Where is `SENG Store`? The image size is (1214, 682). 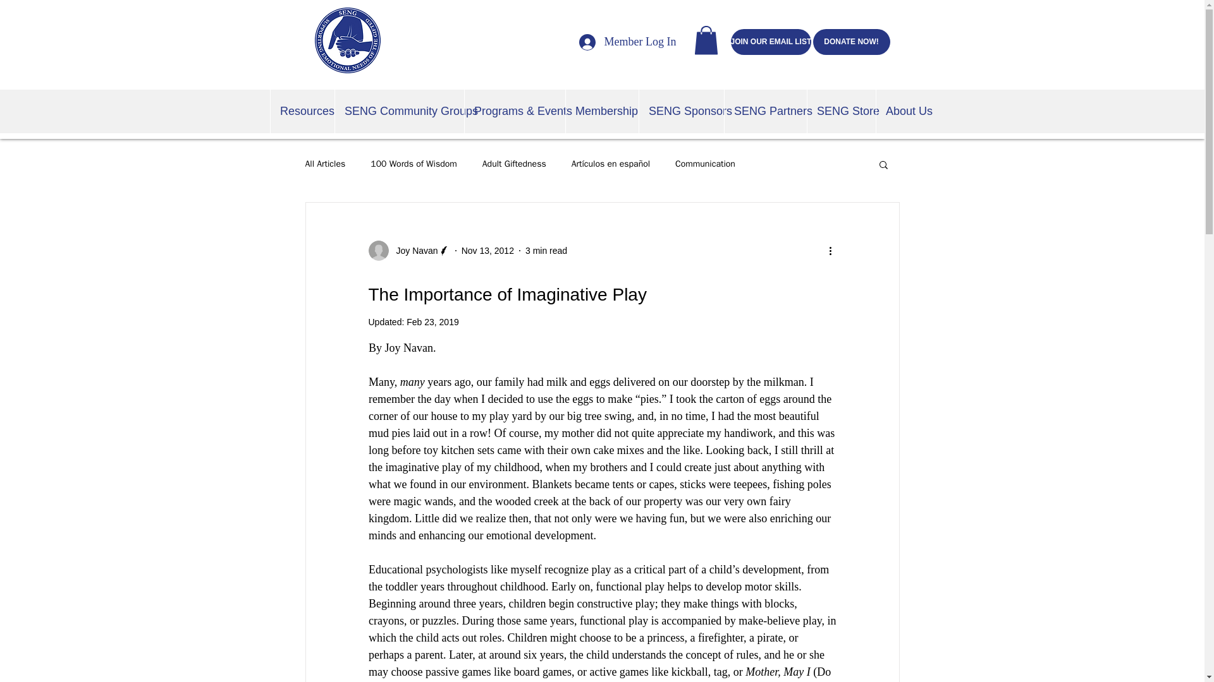 SENG Store is located at coordinates (841, 111).